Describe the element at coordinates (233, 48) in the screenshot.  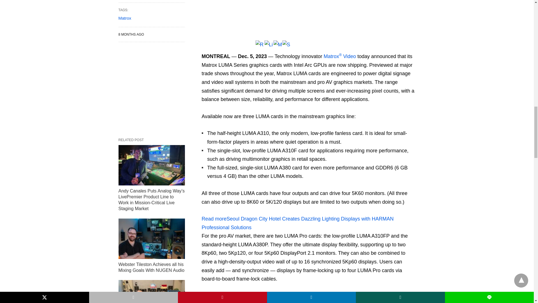
I see `WhatsApp` at that location.